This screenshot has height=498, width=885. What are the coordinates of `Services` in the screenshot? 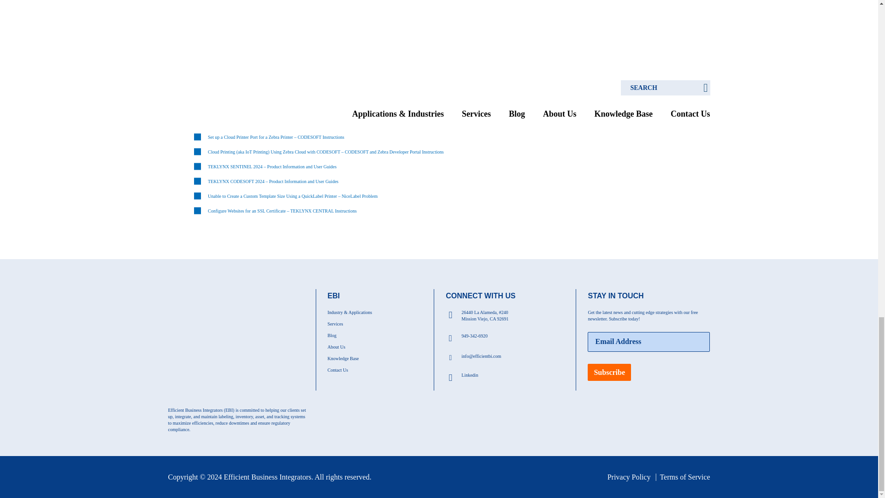 It's located at (335, 324).